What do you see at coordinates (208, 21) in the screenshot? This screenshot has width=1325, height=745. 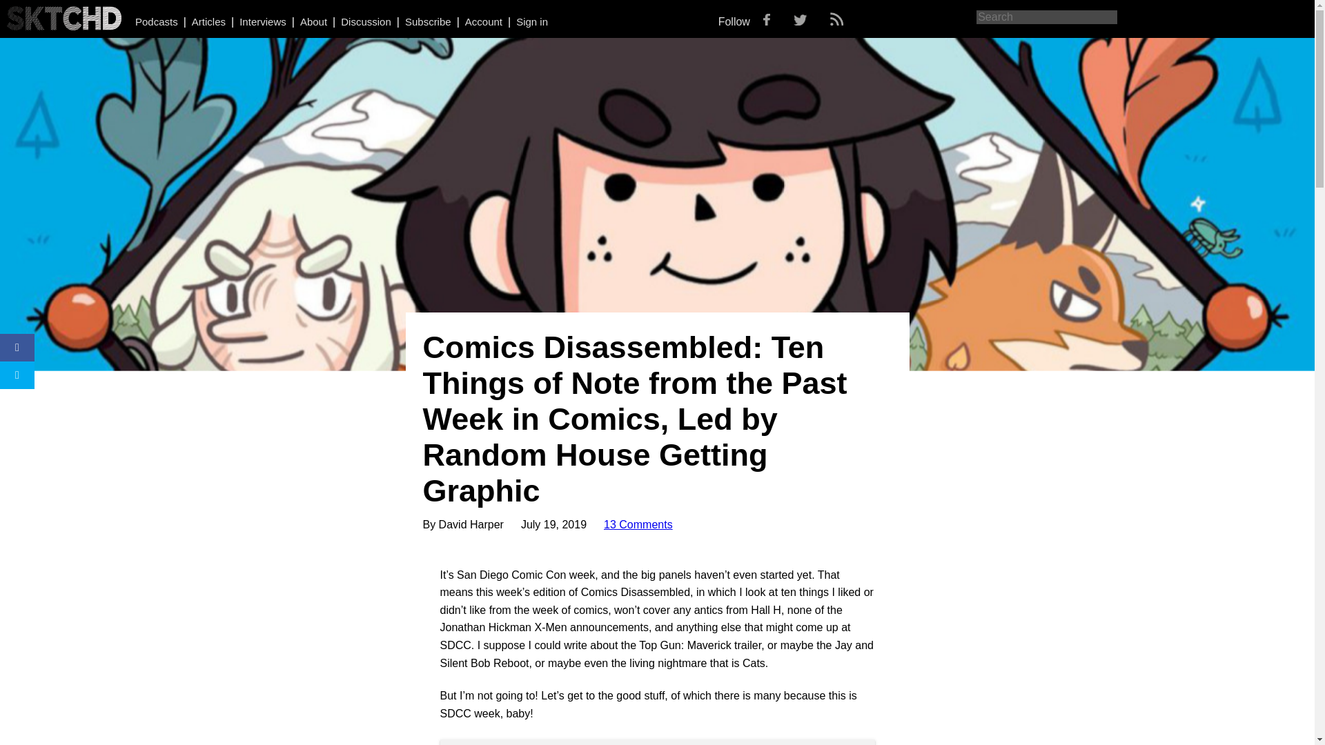 I see `Articles` at bounding box center [208, 21].